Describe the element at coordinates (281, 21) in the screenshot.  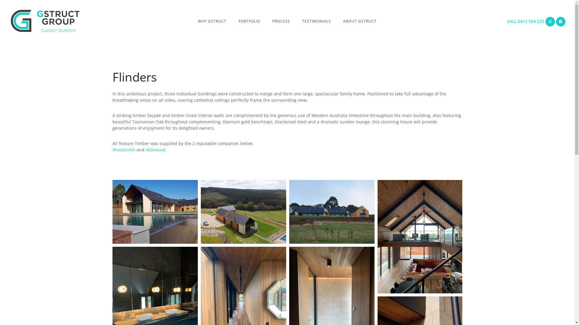
I see `PROCESS` at that location.